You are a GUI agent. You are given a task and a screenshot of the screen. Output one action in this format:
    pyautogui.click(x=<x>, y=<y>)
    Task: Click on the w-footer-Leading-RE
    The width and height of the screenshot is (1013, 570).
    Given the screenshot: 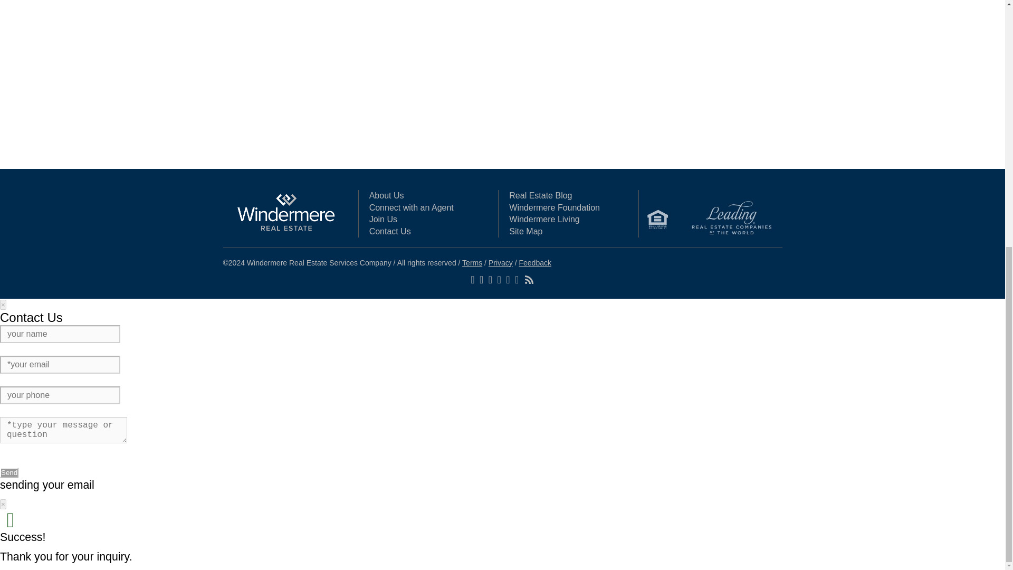 What is the action you would take?
    pyautogui.click(x=731, y=218)
    